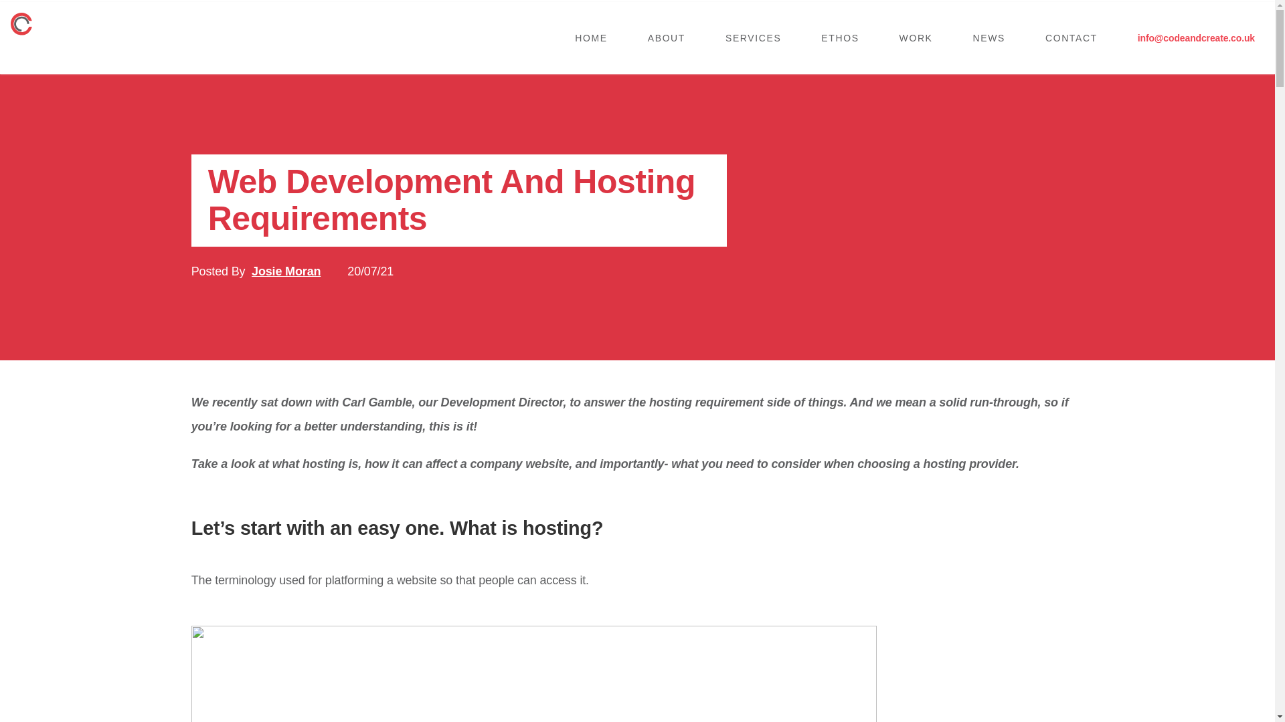  Describe the element at coordinates (1072, 37) in the screenshot. I see `CONTACT` at that location.